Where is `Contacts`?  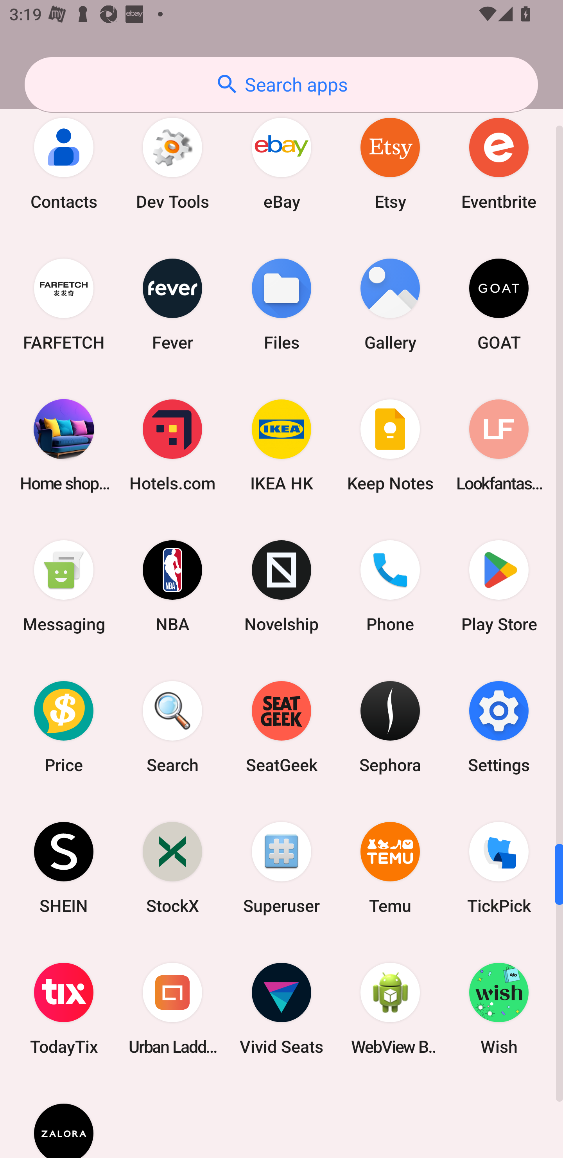 Contacts is located at coordinates (64, 163).